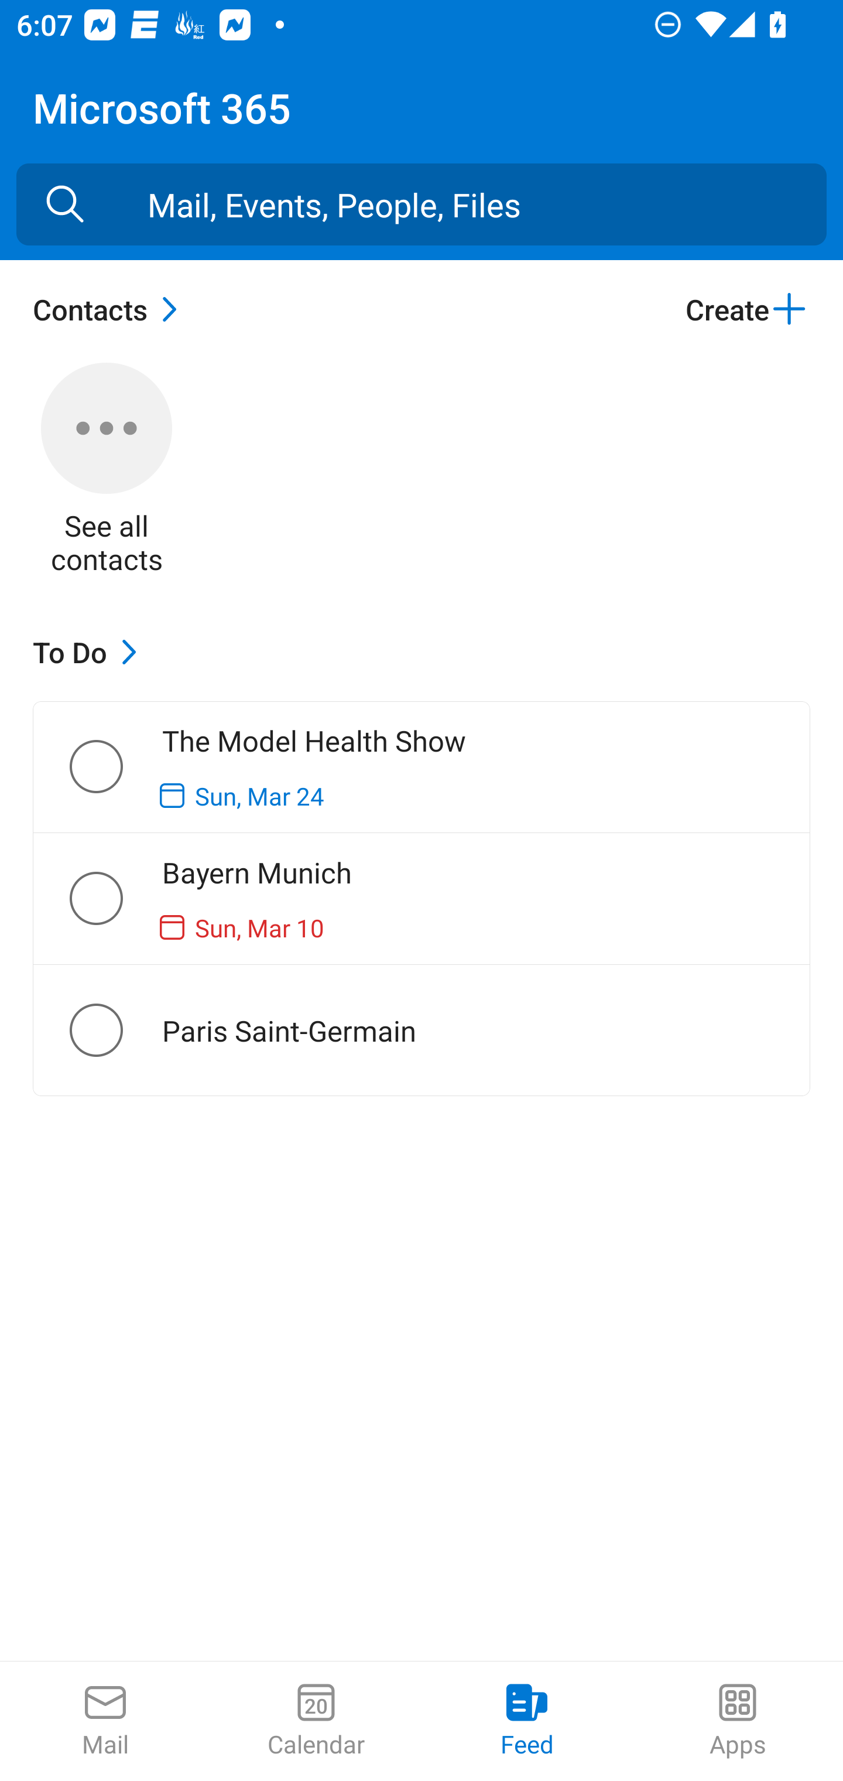 This screenshot has height=1781, width=843. I want to click on Bayern Munich, so click(115, 898).